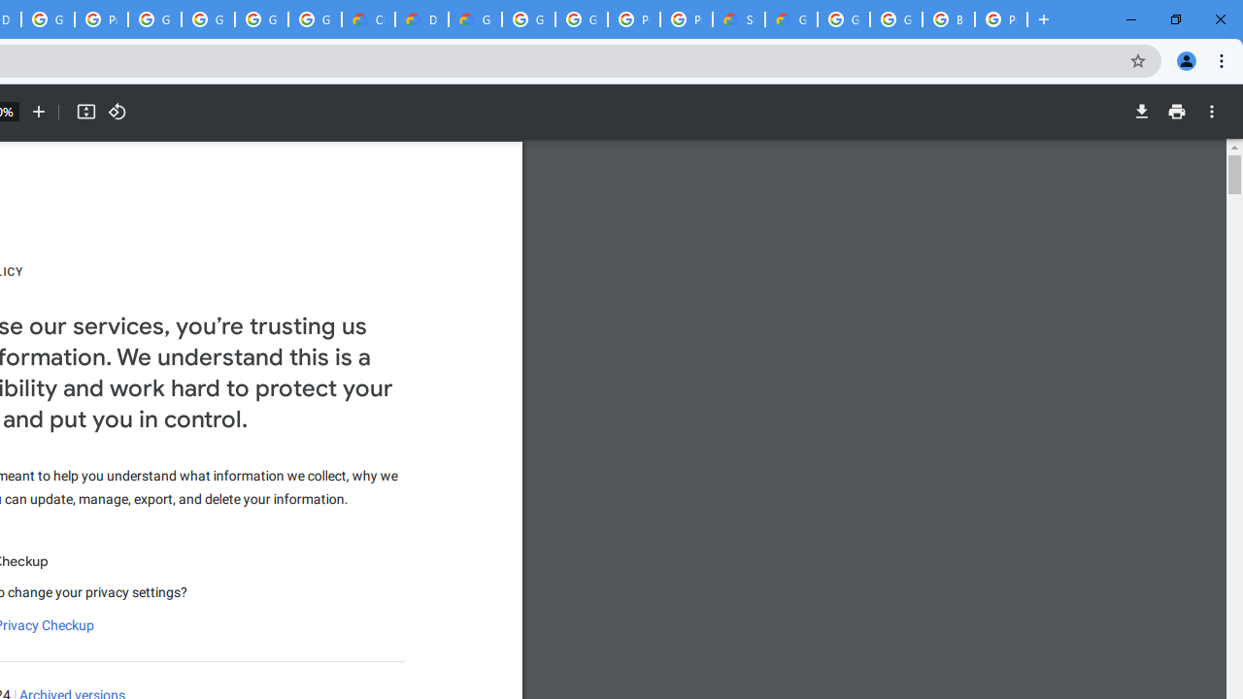 The width and height of the screenshot is (1243, 699). What do you see at coordinates (260, 19) in the screenshot?
I see `Google Workspace - Specific Terms` at bounding box center [260, 19].